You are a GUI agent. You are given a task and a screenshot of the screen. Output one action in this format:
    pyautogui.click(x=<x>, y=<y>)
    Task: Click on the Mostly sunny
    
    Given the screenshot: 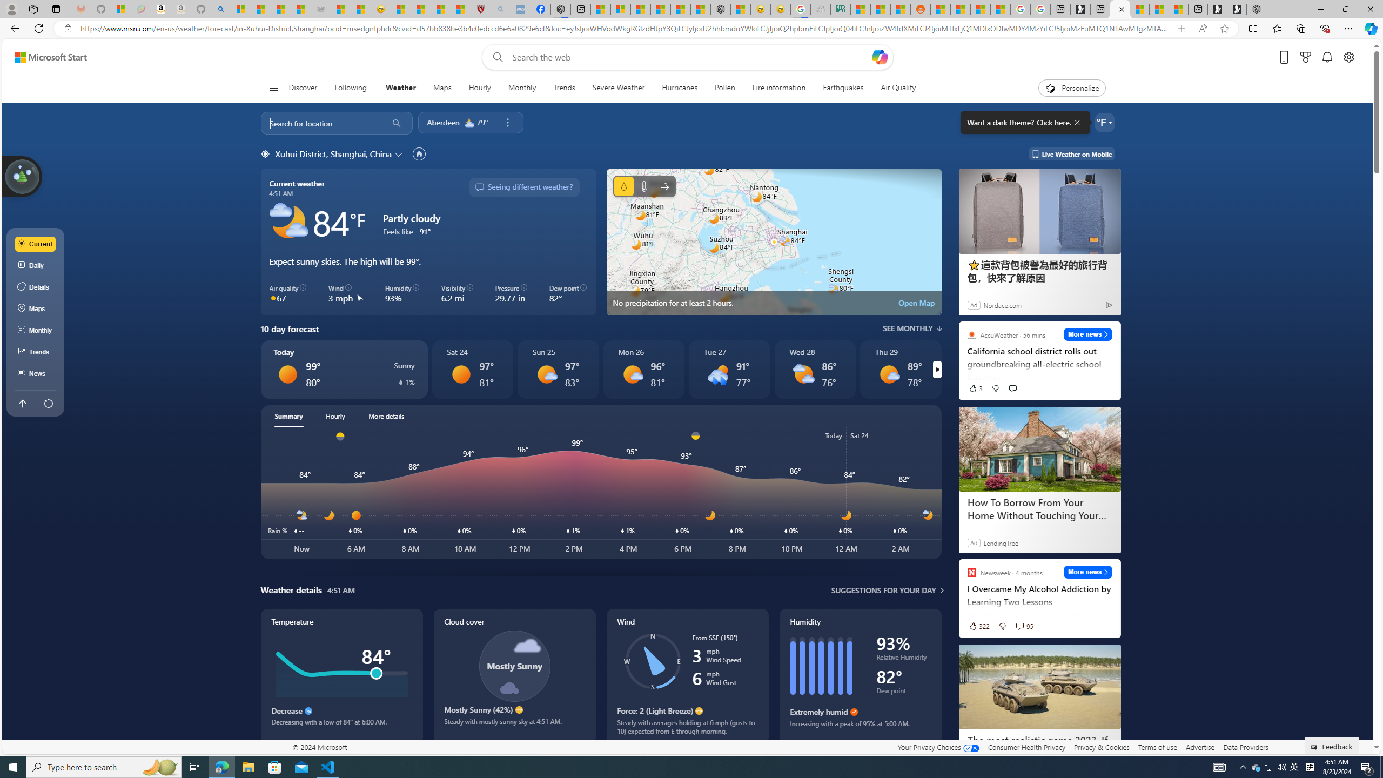 What is the action you would take?
    pyautogui.click(x=889, y=374)
    